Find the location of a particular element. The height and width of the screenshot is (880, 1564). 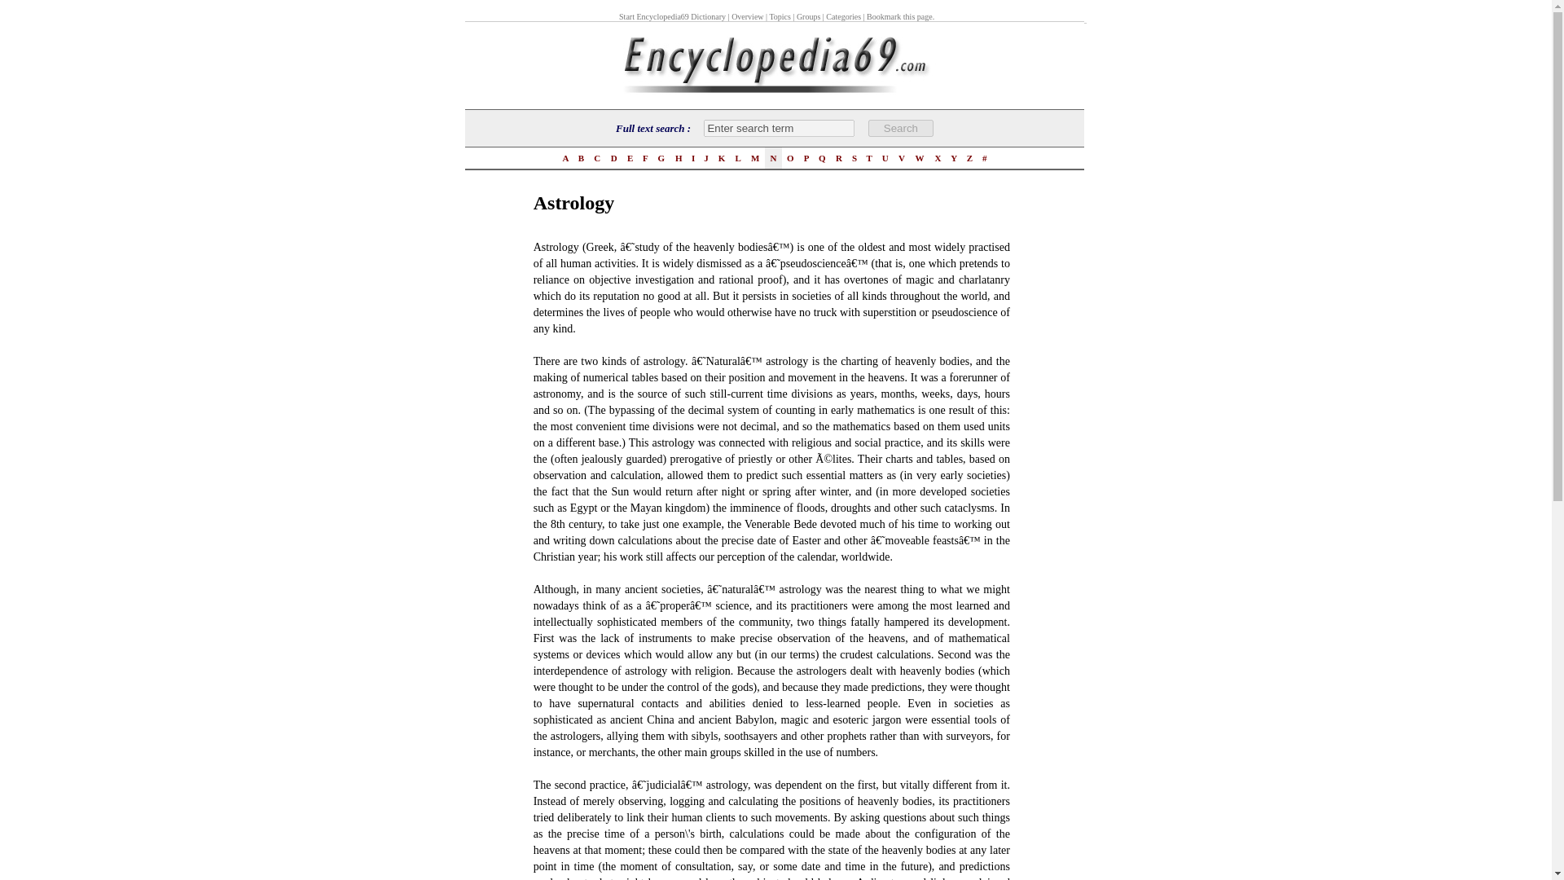

 C  is located at coordinates (597, 157).